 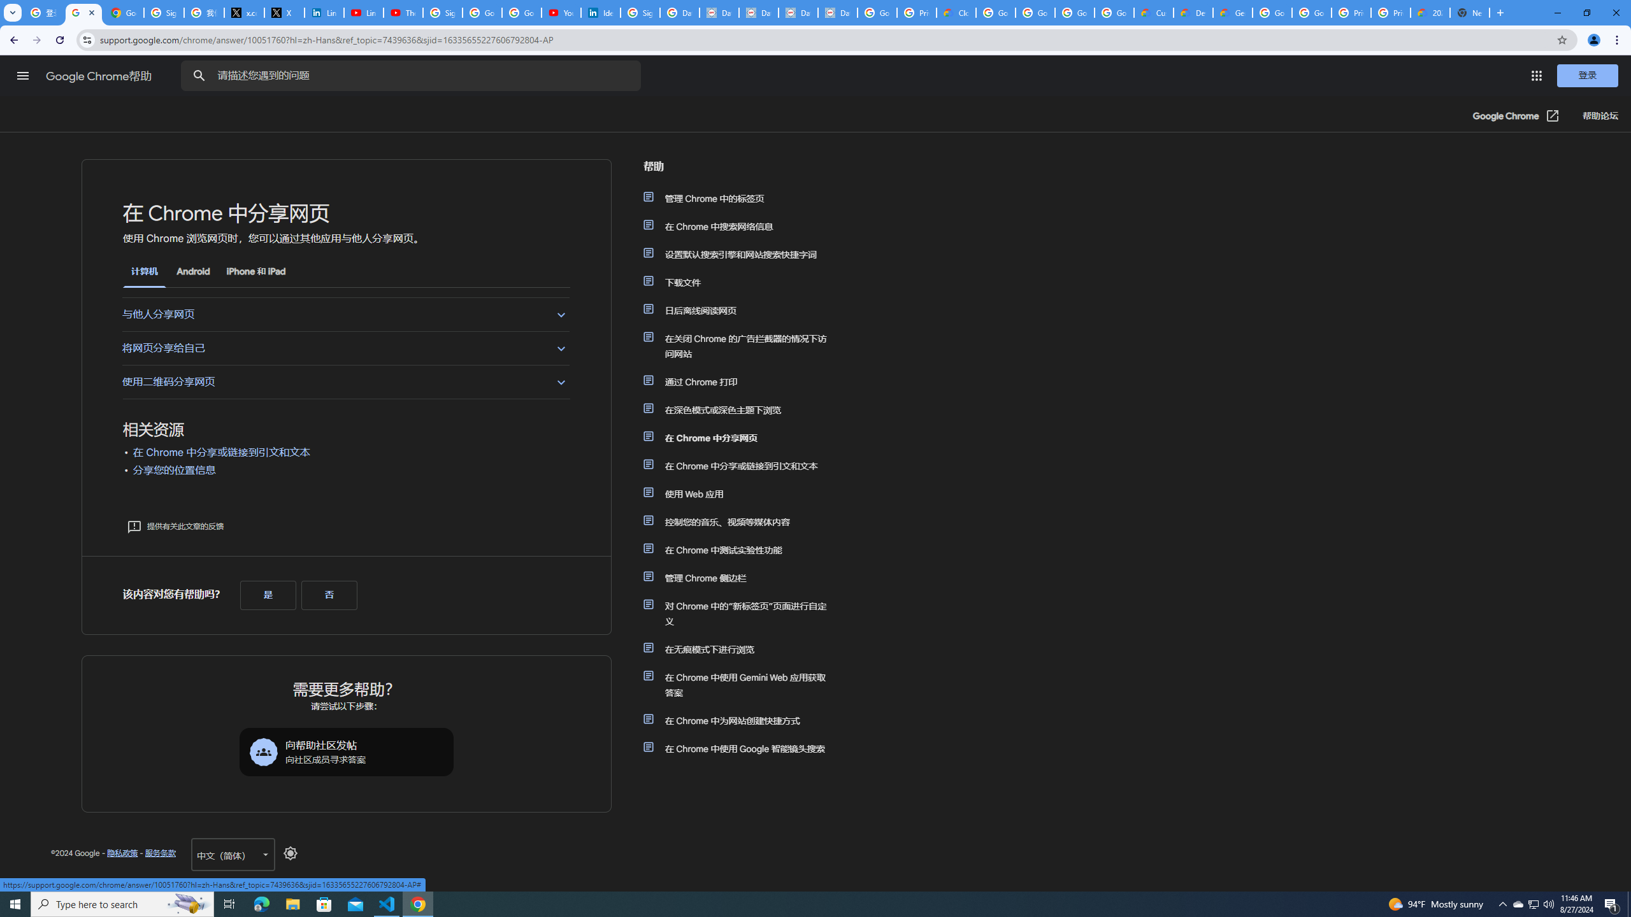 What do you see at coordinates (363, 13) in the screenshot?
I see `LinkedIn - YouTube` at bounding box center [363, 13].